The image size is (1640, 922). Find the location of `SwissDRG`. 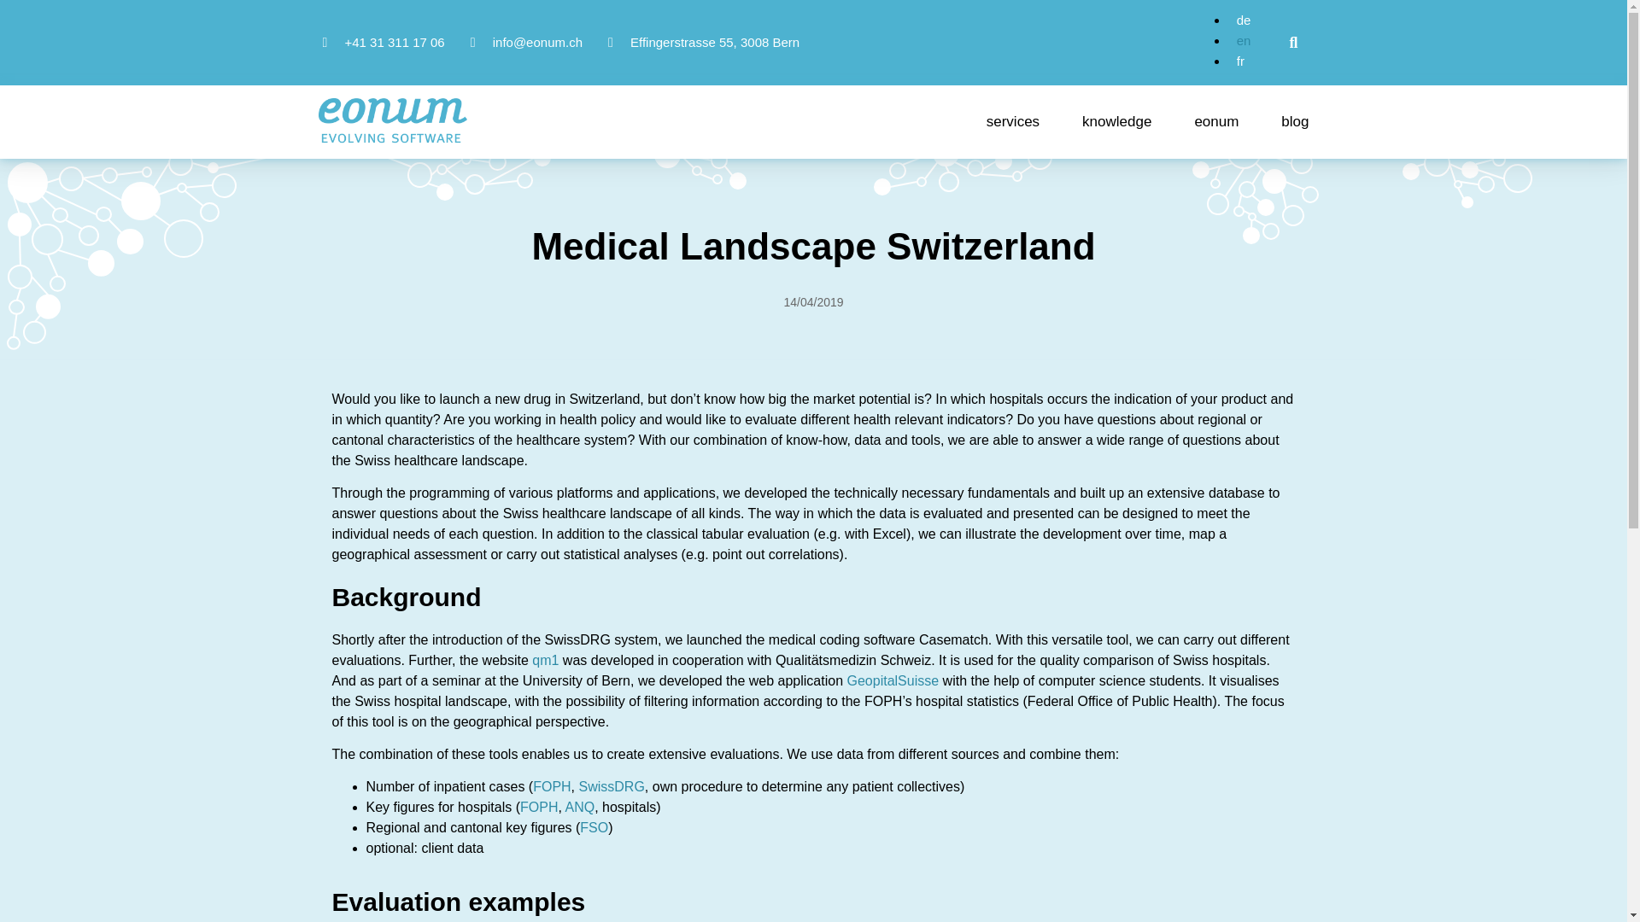

SwissDRG is located at coordinates (612, 785).